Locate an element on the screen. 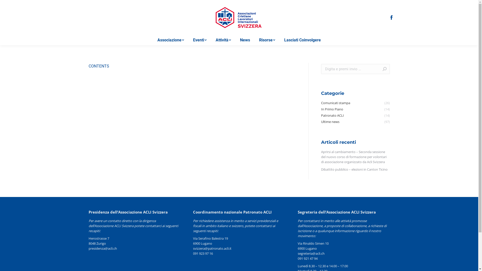 The image size is (482, 271). Vai! is located at coordinates (382, 69).